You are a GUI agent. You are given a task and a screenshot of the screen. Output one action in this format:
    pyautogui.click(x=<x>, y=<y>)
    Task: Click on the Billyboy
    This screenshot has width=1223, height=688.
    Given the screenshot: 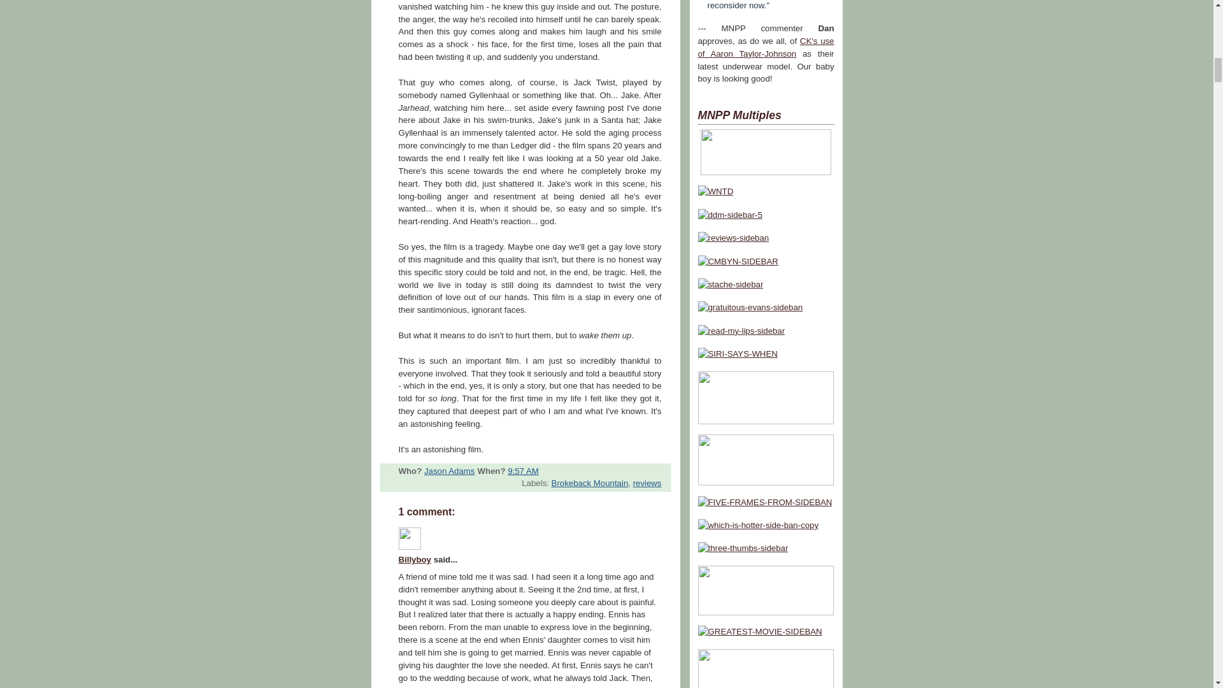 What is the action you would take?
    pyautogui.click(x=415, y=559)
    